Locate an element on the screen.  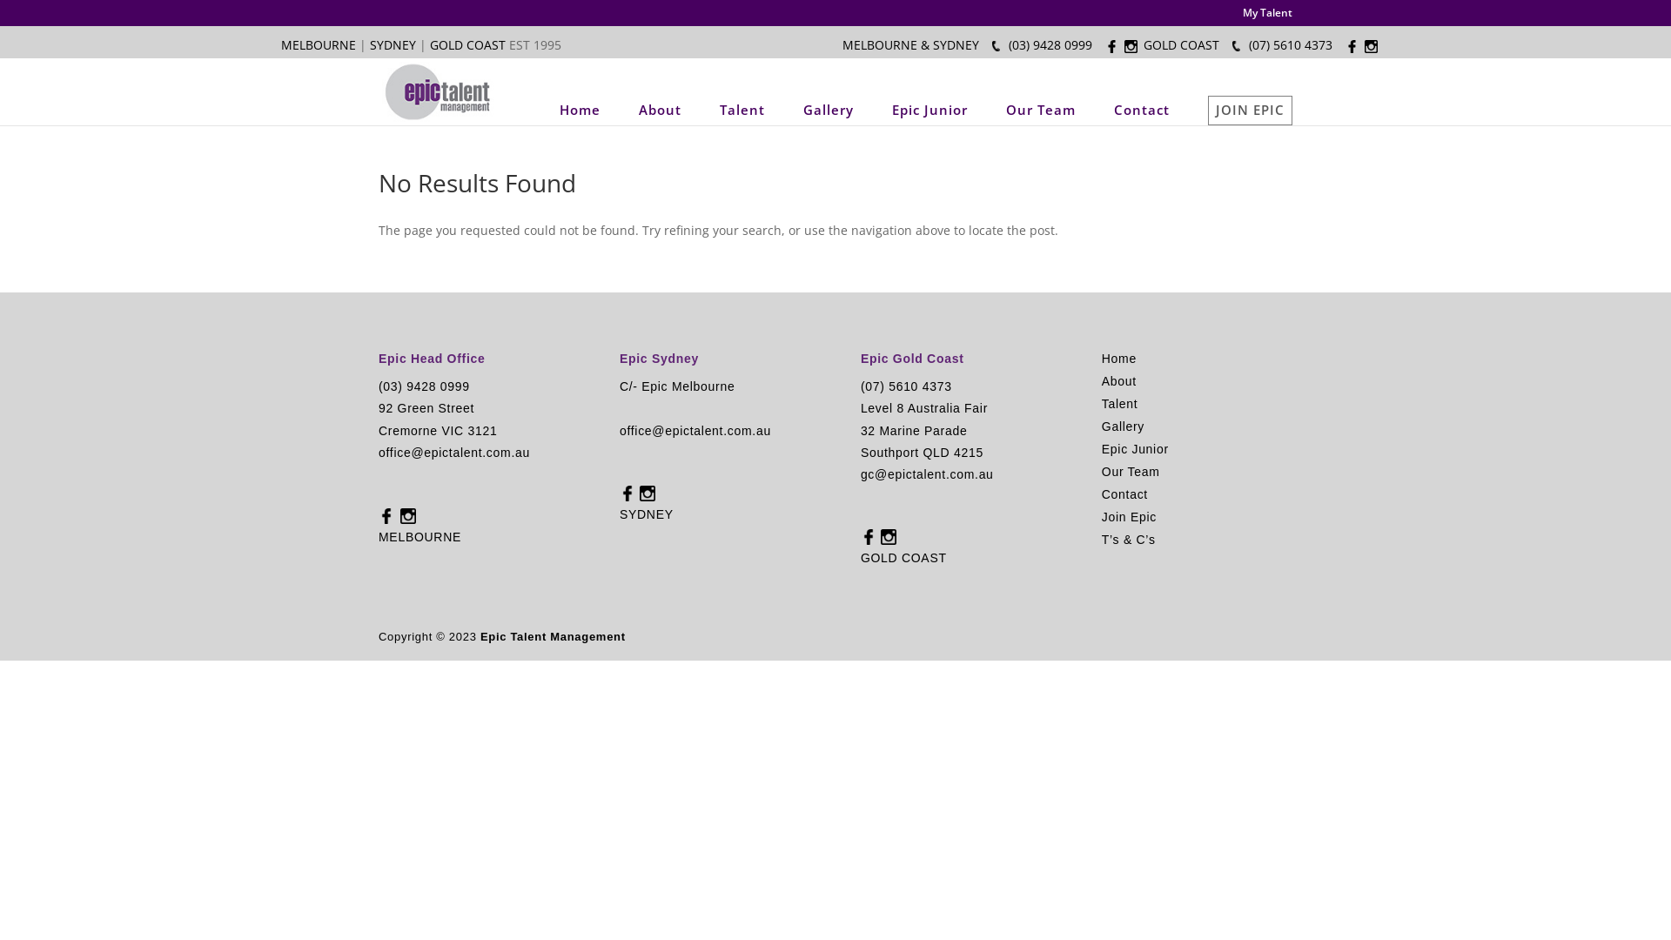
Contact is located at coordinates (1142, 110).